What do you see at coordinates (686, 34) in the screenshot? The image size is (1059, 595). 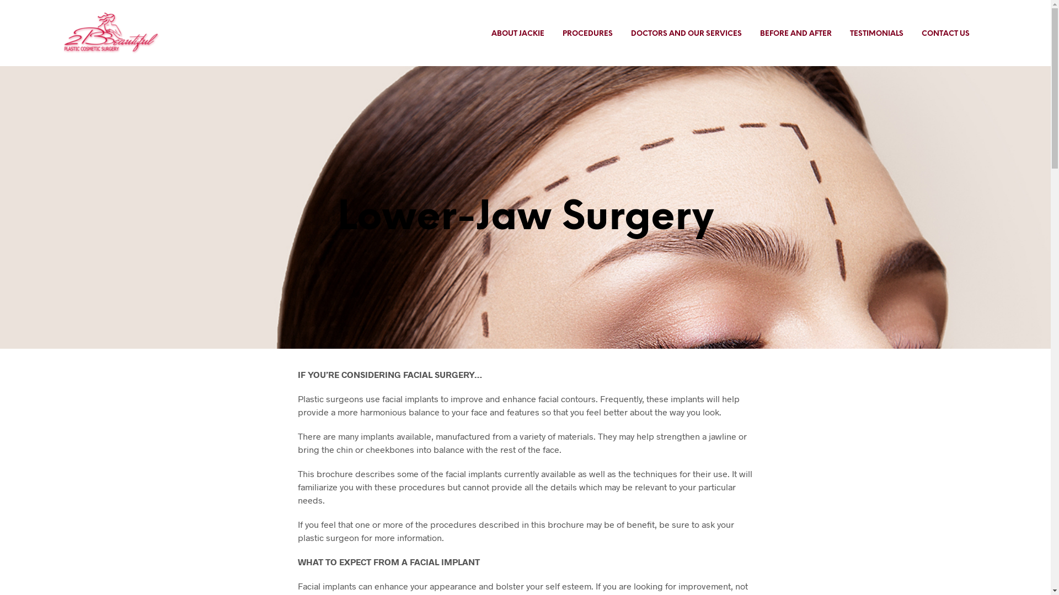 I see `DOCTORS AND OUR SERVICES` at bounding box center [686, 34].